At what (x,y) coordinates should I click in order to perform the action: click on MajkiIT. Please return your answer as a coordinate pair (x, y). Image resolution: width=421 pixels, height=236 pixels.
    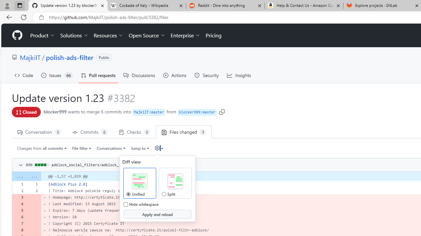
    Looking at the image, I should click on (30, 57).